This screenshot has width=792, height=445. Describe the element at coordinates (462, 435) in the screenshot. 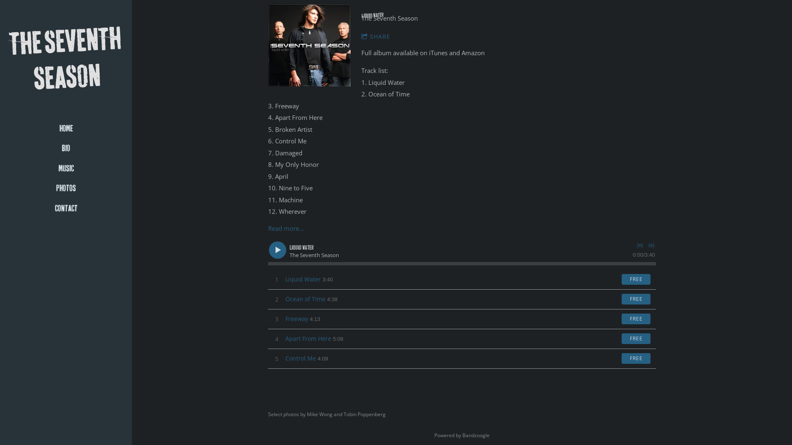

I see `Powered by Bandzoogle` at that location.